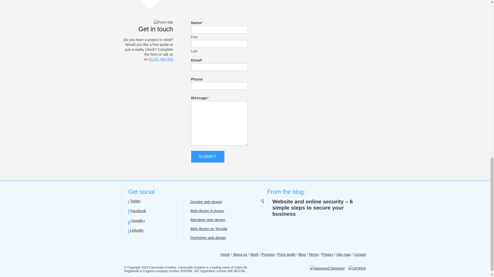 The height and width of the screenshot is (277, 494). What do you see at coordinates (134, 201) in the screenshot?
I see `Twitter` at bounding box center [134, 201].